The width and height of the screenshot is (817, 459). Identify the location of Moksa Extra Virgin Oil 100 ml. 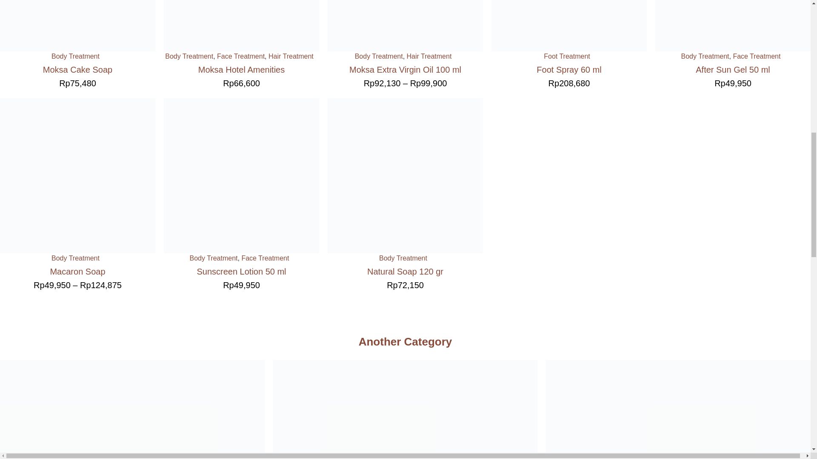
(405, 70).